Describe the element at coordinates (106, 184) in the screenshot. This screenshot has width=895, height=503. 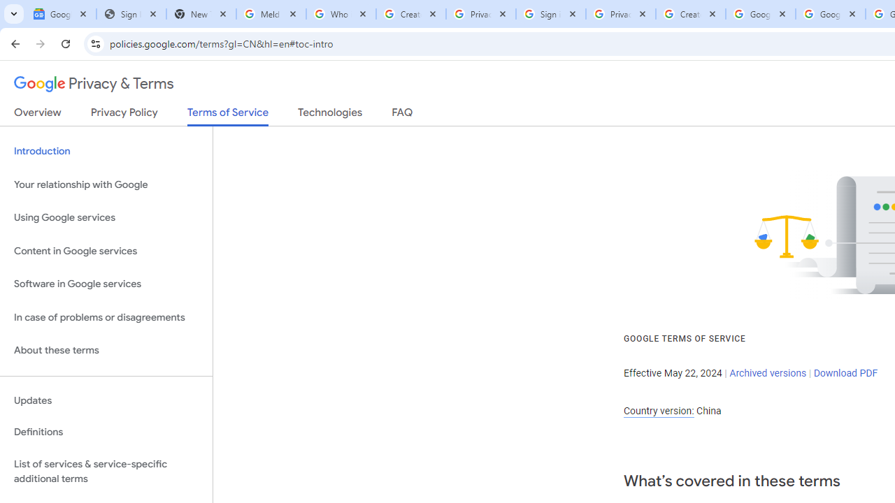
I see `Your relationship with Google` at that location.